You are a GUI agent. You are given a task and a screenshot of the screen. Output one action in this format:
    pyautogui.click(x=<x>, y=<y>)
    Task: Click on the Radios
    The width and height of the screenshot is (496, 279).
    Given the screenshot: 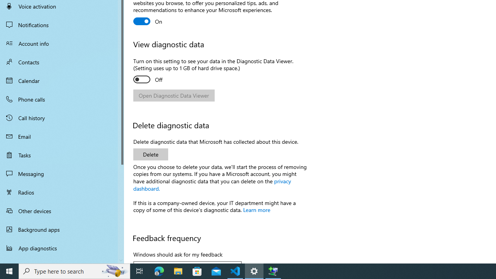 What is the action you would take?
    pyautogui.click(x=62, y=192)
    